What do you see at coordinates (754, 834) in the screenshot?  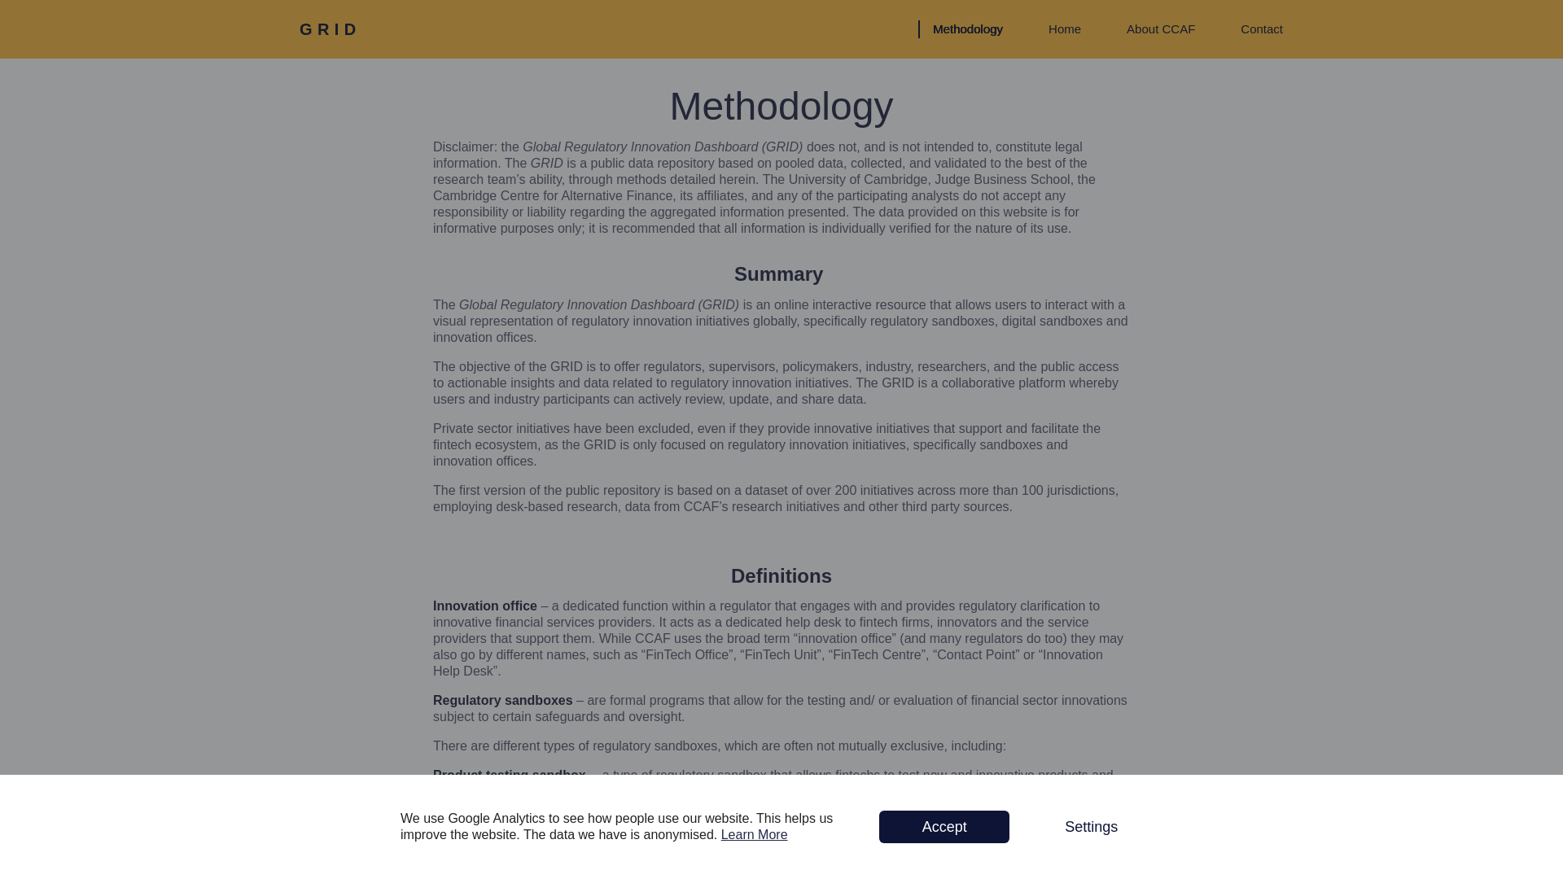 I see `Learn More` at bounding box center [754, 834].